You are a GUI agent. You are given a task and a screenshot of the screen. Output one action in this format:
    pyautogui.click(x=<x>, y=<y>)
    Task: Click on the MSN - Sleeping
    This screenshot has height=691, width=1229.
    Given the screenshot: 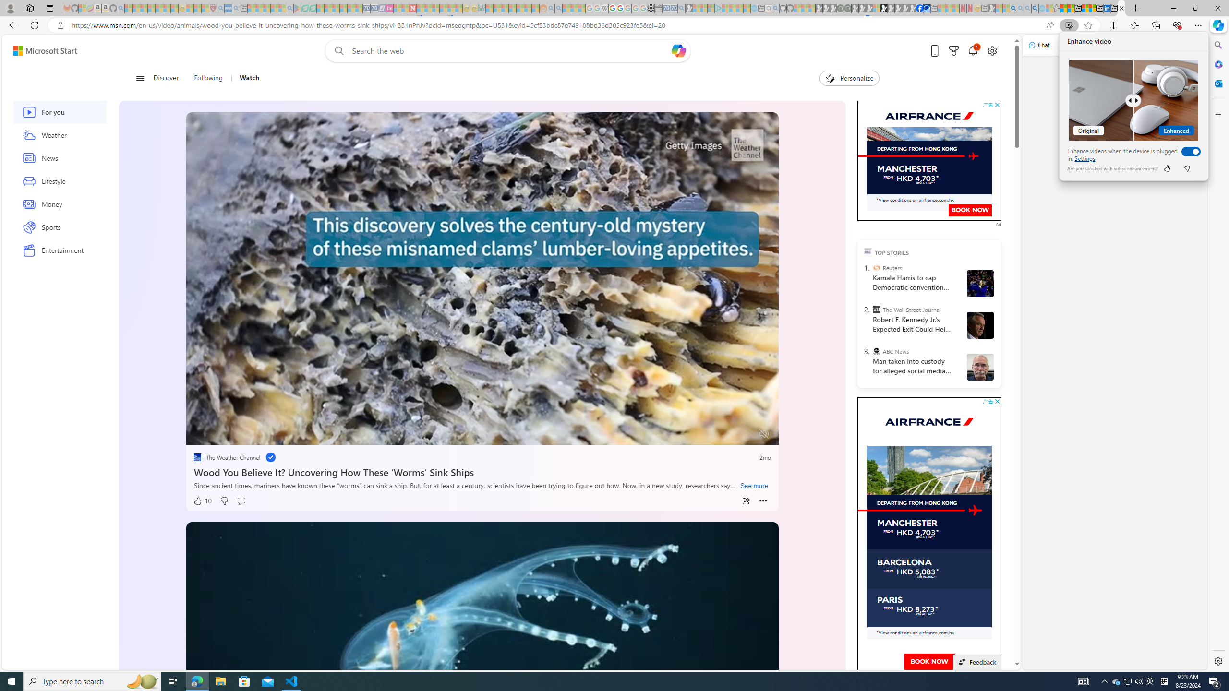 What is the action you would take?
    pyautogui.click(x=992, y=8)
    